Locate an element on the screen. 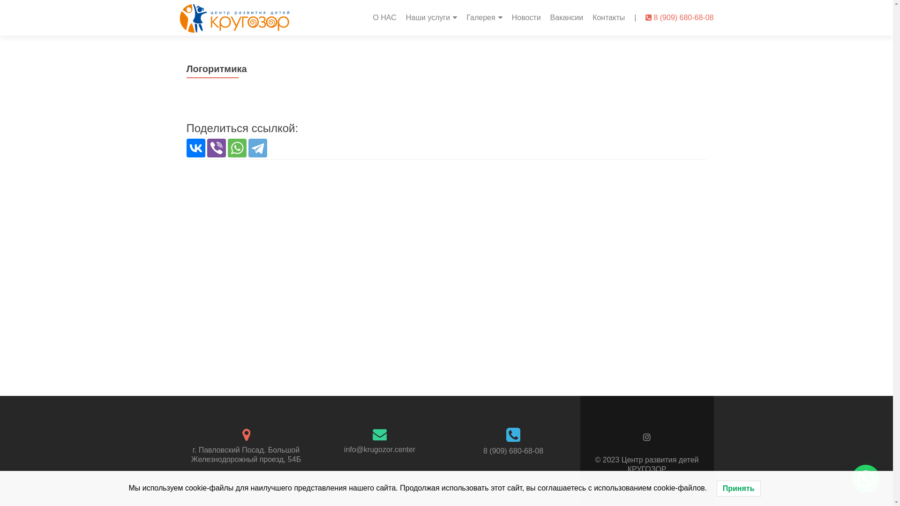  Telegram is located at coordinates (258, 148).